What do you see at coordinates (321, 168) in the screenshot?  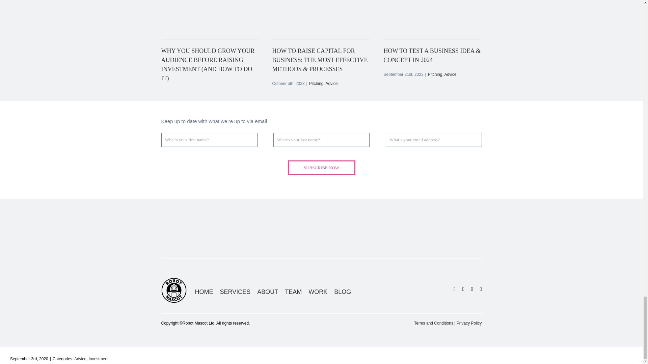 I see `Subscribe Now` at bounding box center [321, 168].